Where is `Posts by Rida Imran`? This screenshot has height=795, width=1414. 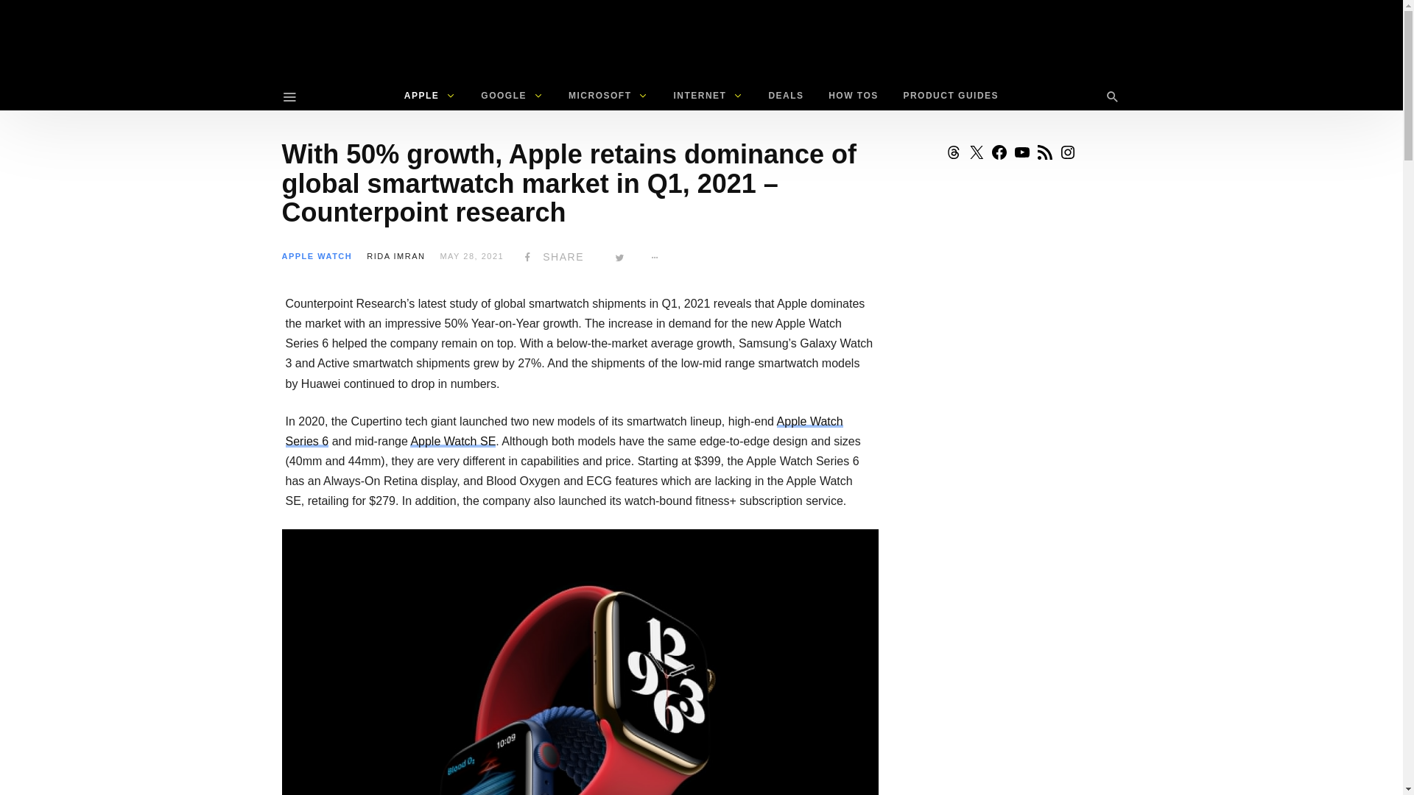 Posts by Rida Imran is located at coordinates (395, 256).